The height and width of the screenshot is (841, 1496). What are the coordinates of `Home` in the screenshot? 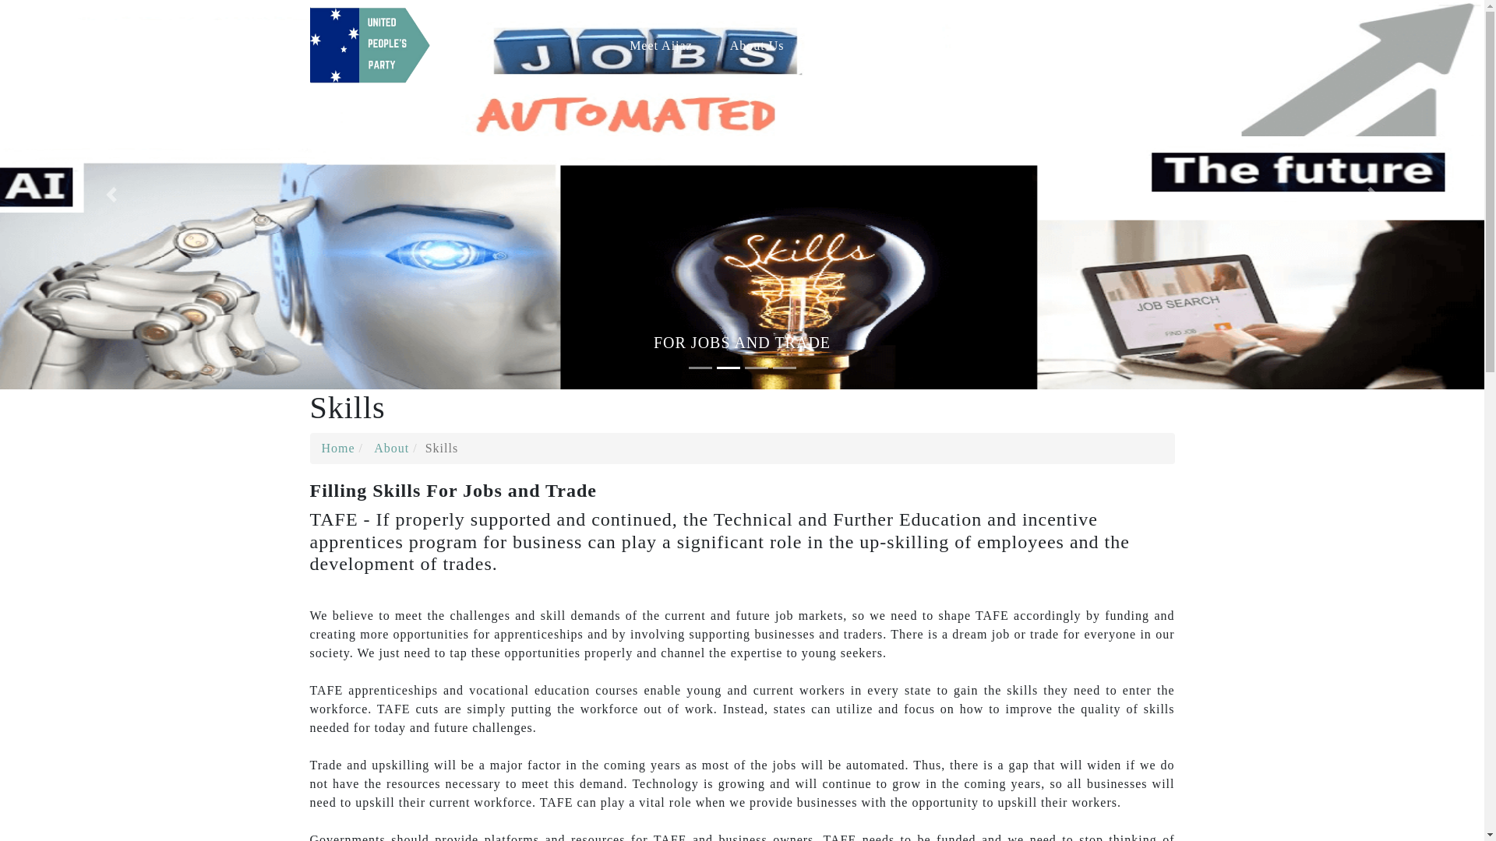 It's located at (338, 449).